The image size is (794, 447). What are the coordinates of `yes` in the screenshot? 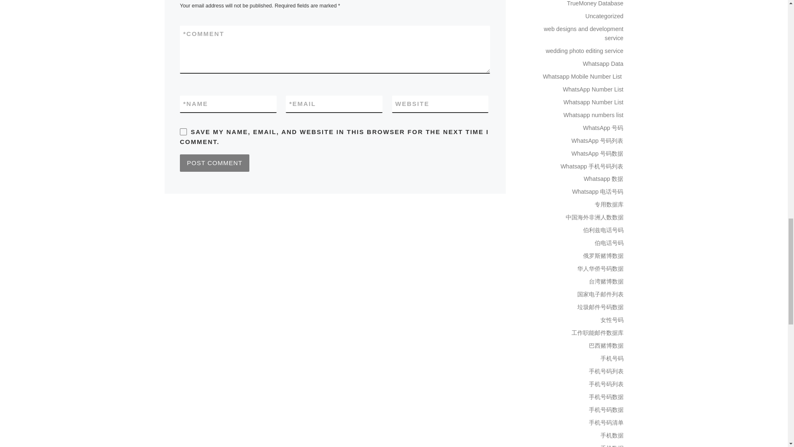 It's located at (183, 132).